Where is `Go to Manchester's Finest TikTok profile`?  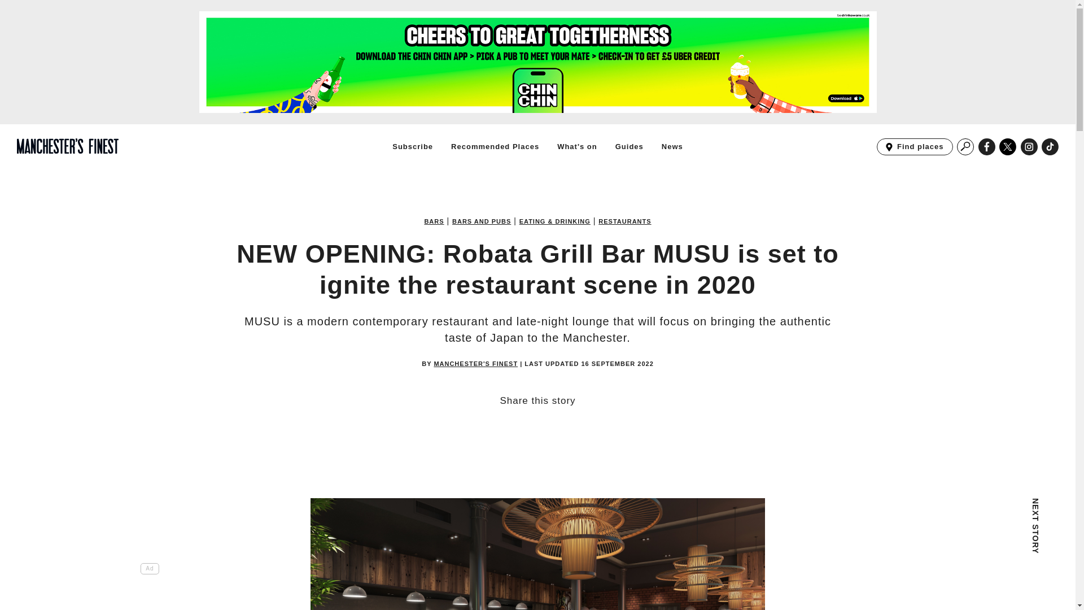 Go to Manchester's Finest TikTok profile is located at coordinates (965, 554).